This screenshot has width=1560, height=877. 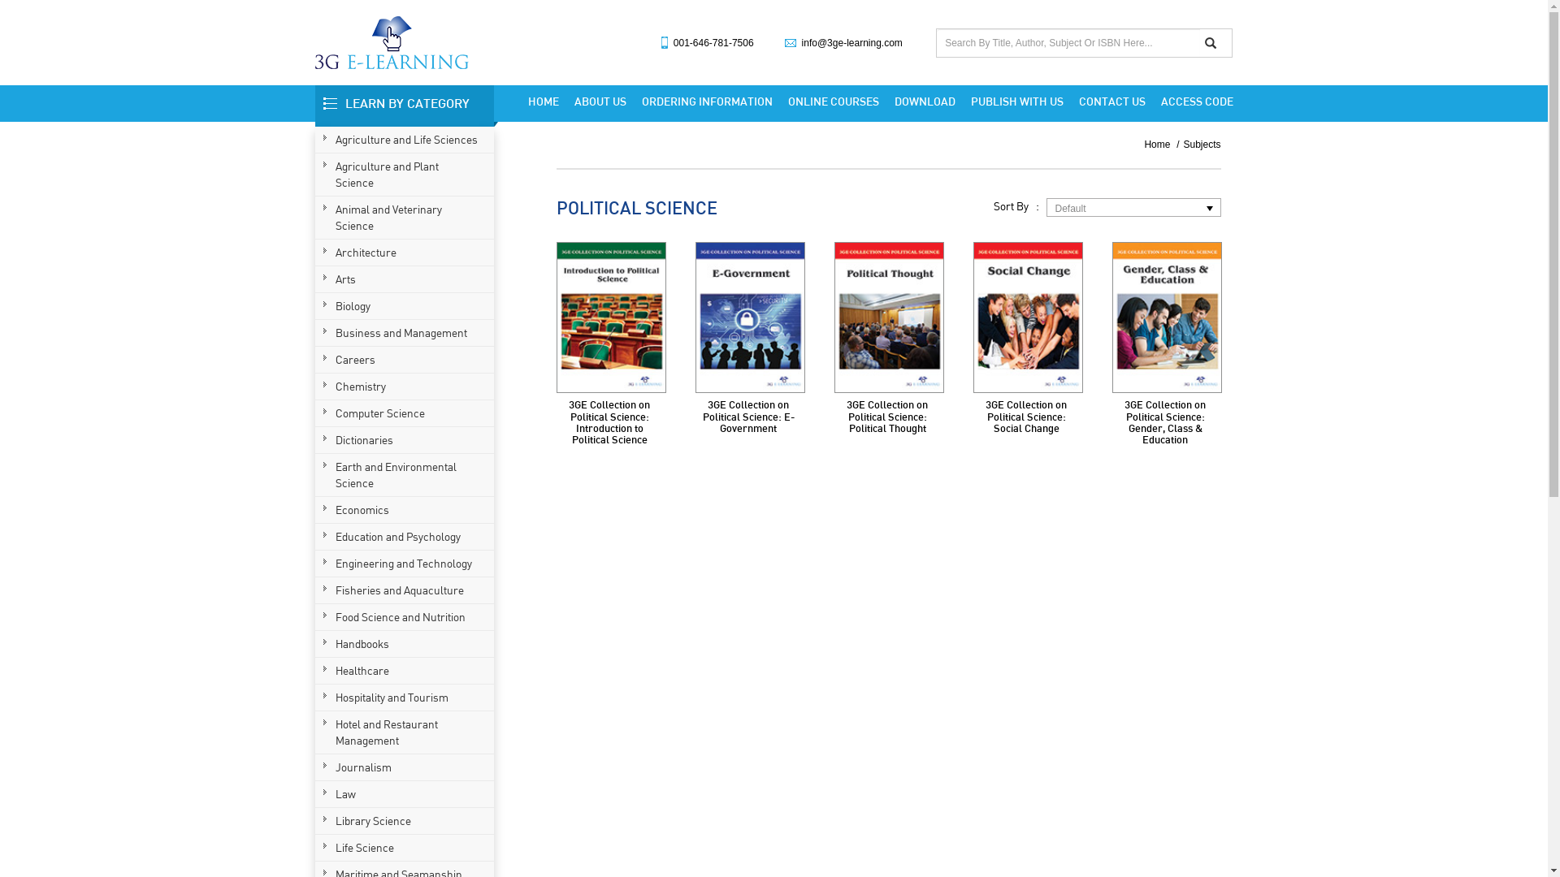 I want to click on 3GE Collection on Political Science: E-Government, so click(x=748, y=416).